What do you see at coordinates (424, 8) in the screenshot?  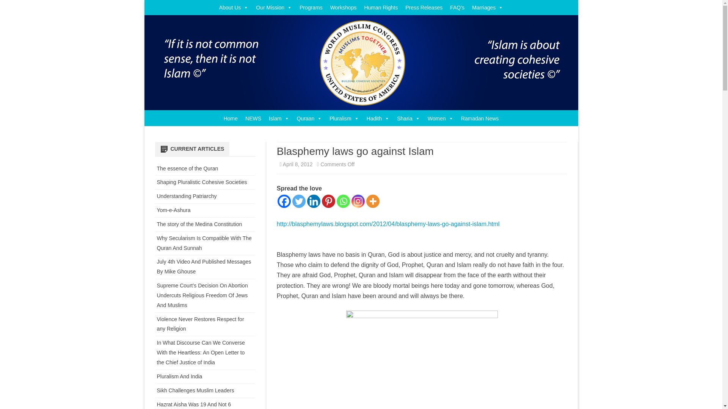 I see `Press Releases` at bounding box center [424, 8].